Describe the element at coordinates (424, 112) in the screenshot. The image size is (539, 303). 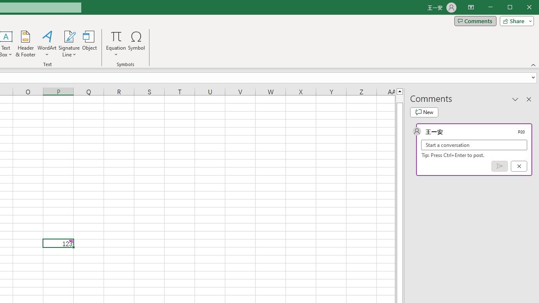
I see `New comment` at that location.